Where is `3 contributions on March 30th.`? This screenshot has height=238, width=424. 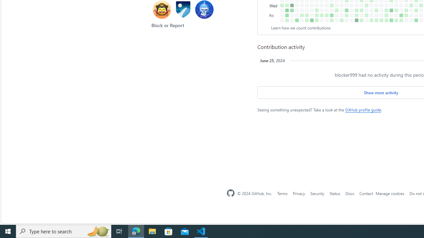
3 contributions on March 30th. is located at coordinates (342, 20).